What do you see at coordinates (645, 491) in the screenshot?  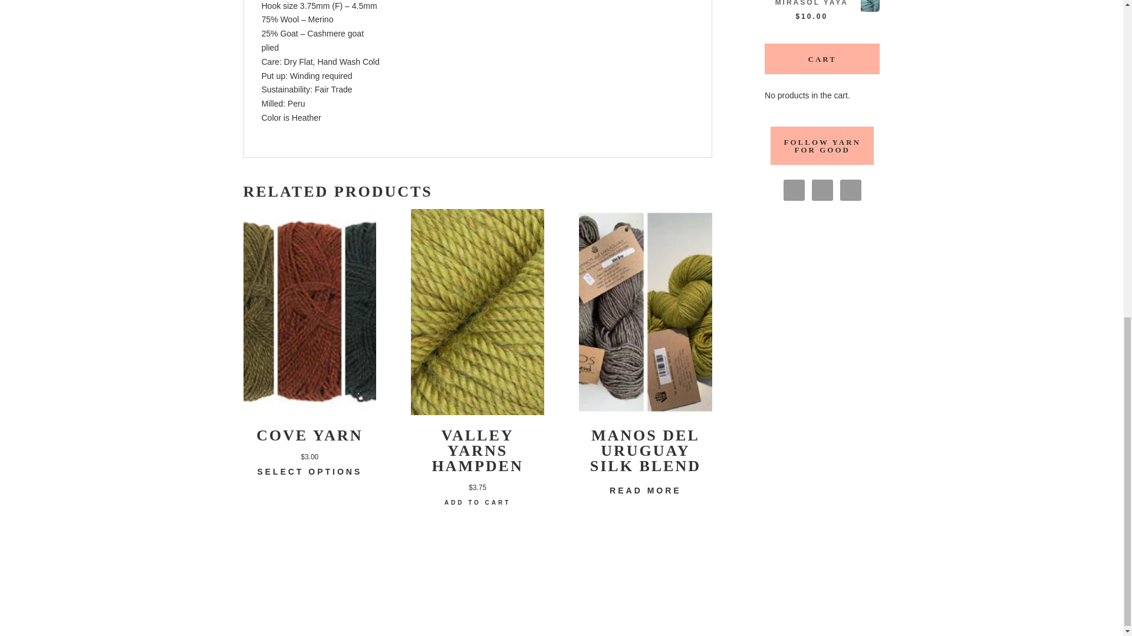 I see `READ MORE` at bounding box center [645, 491].